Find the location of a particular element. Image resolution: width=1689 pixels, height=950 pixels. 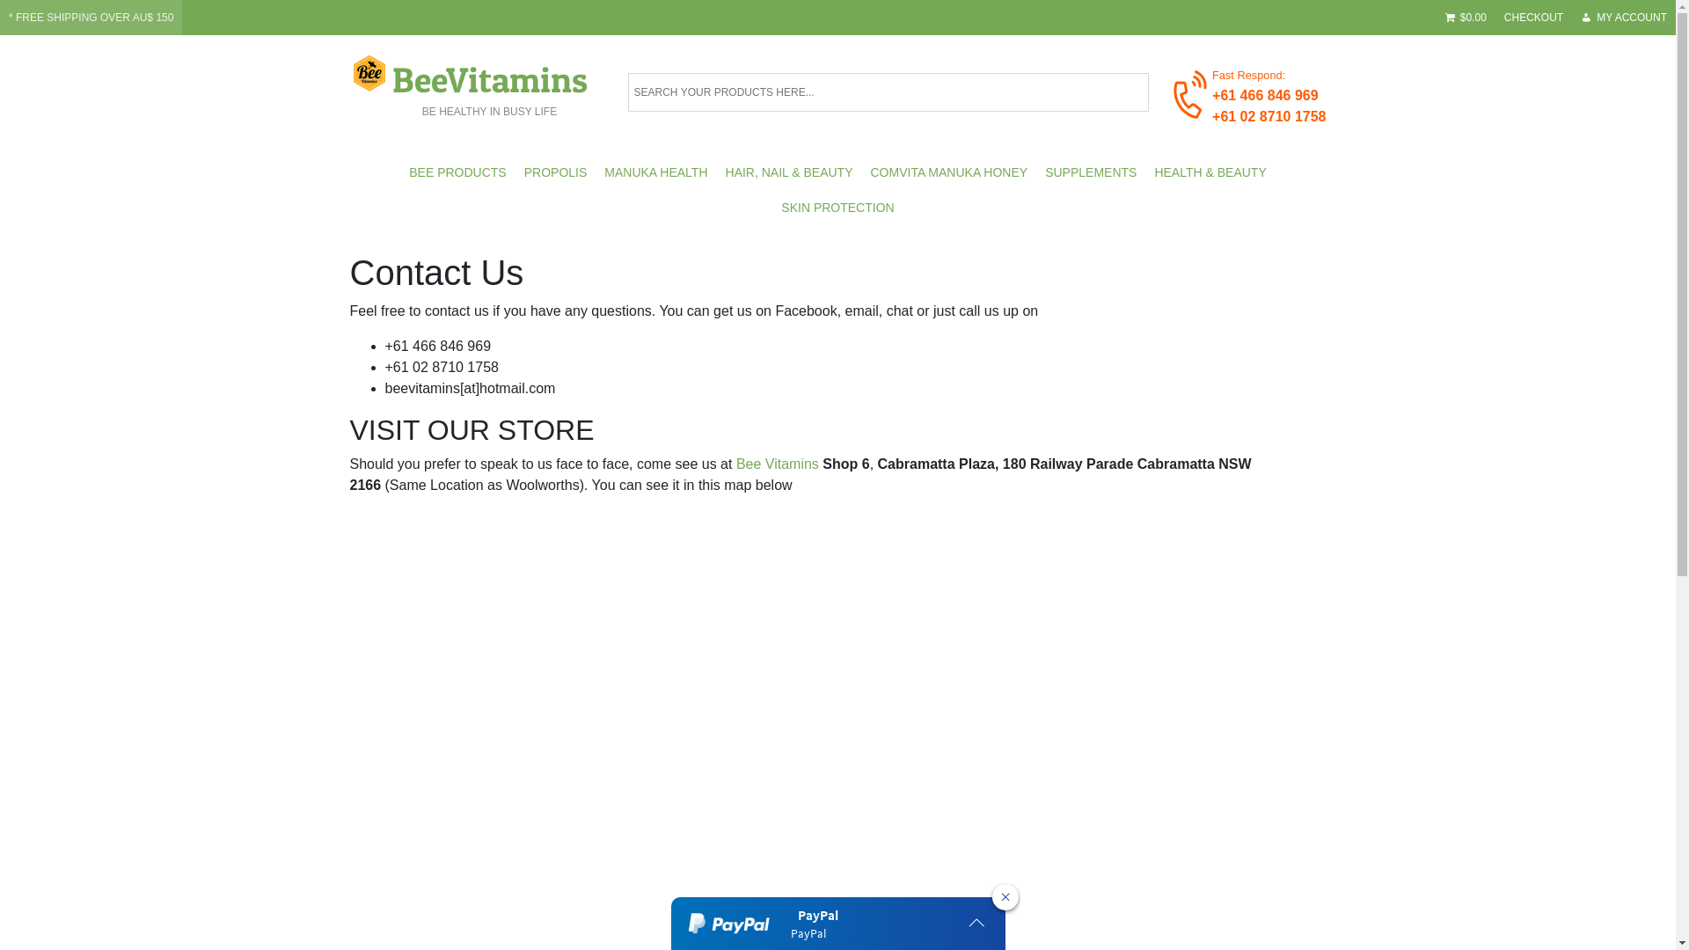

HEALTH & BEAUTY is located at coordinates (1210, 172).